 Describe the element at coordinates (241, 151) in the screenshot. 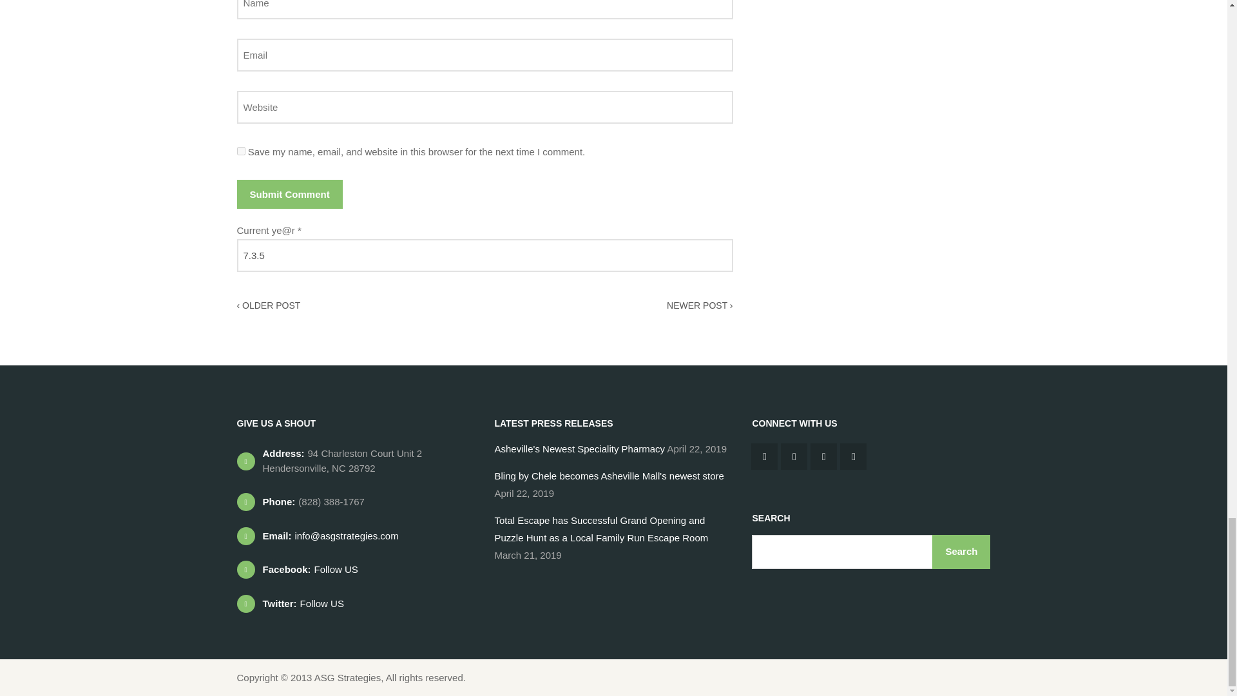

I see `yes` at that location.